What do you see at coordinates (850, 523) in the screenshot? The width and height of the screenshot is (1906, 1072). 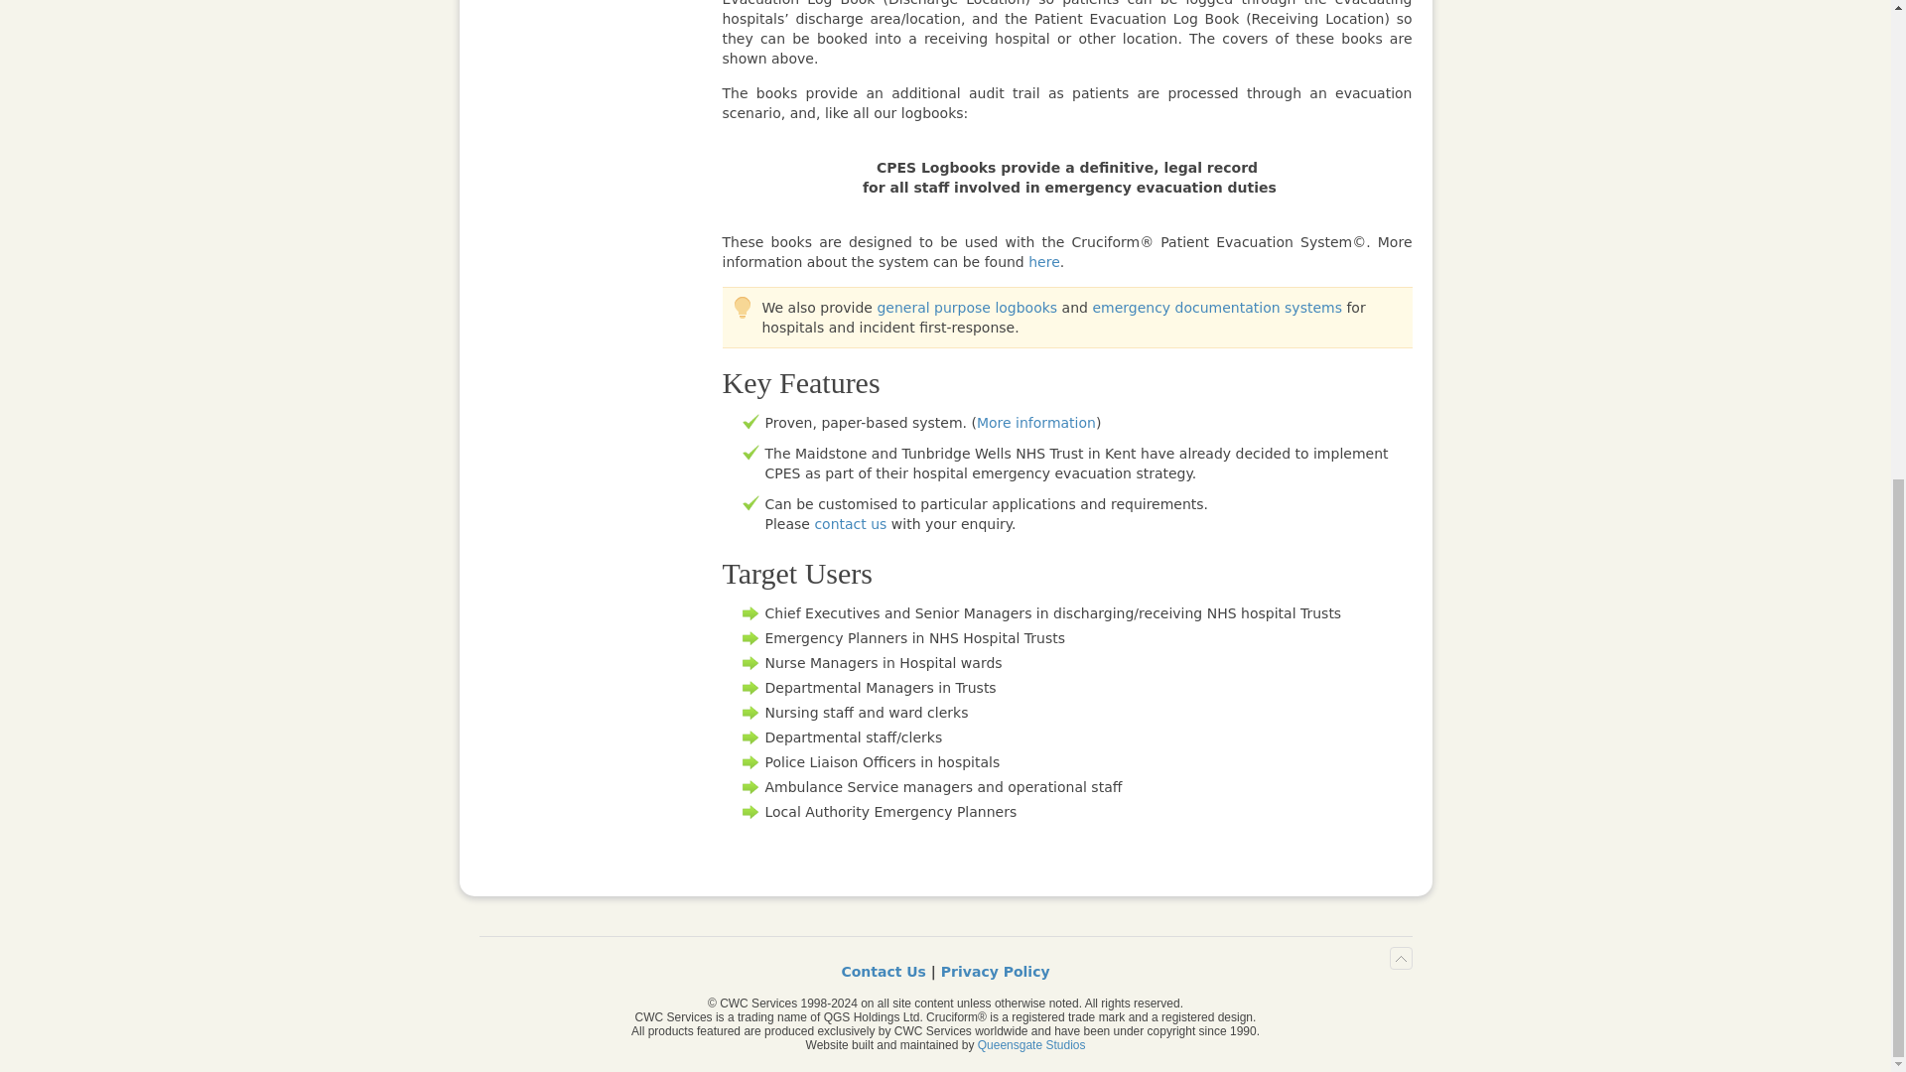 I see `contact us` at bounding box center [850, 523].